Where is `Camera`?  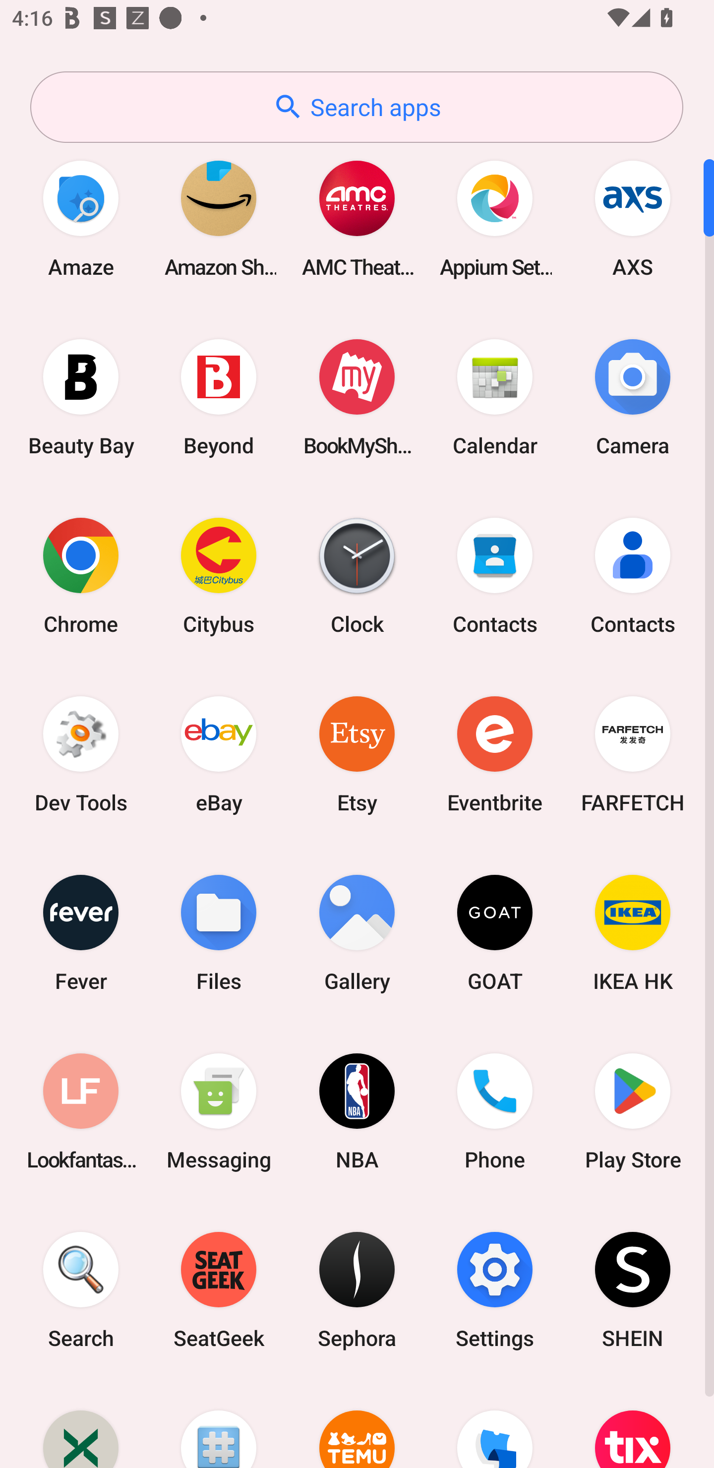
Camera is located at coordinates (633, 397).